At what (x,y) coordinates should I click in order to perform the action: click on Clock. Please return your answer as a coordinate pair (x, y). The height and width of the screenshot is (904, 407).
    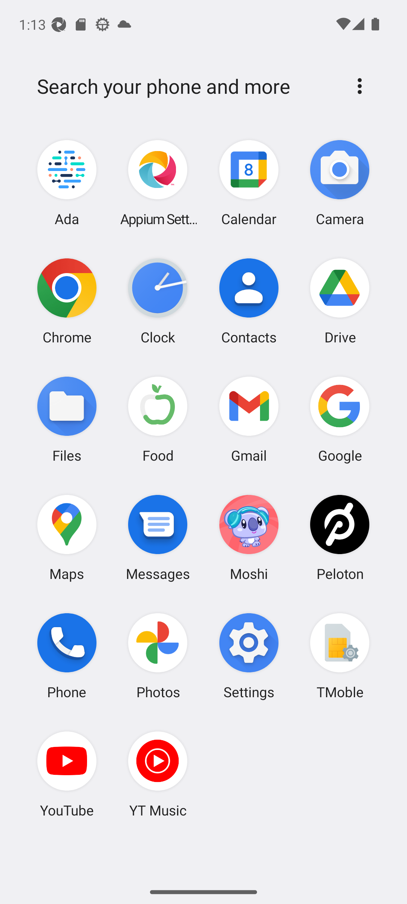
    Looking at the image, I should click on (158, 301).